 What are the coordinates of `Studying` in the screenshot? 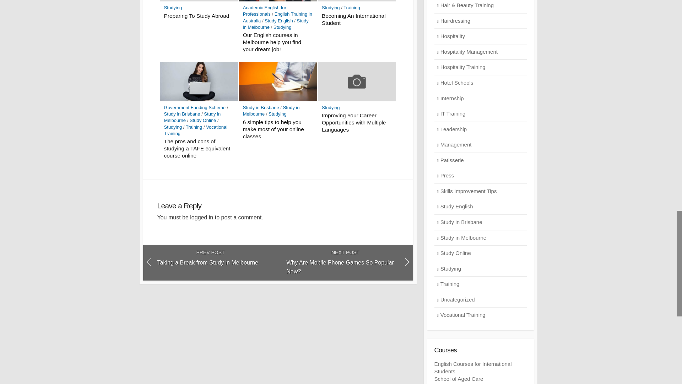 It's located at (173, 127).